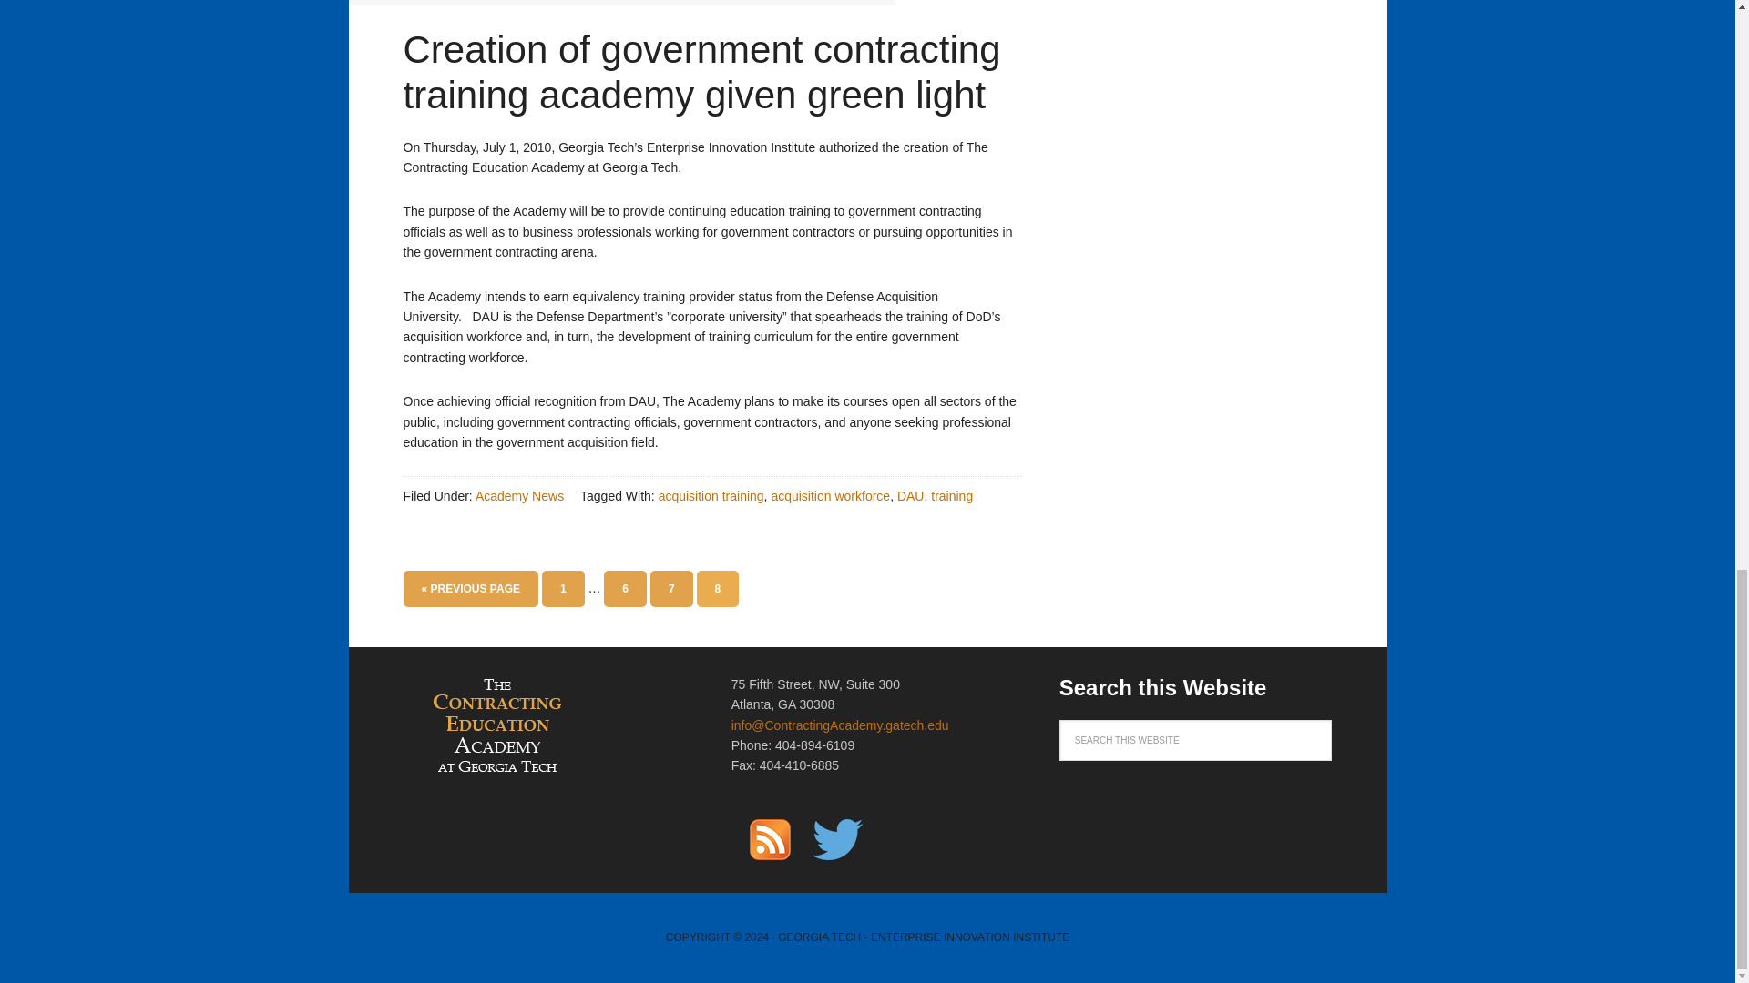 Image resolution: width=1749 pixels, height=983 pixels. What do you see at coordinates (911, 495) in the screenshot?
I see `DAU` at bounding box center [911, 495].